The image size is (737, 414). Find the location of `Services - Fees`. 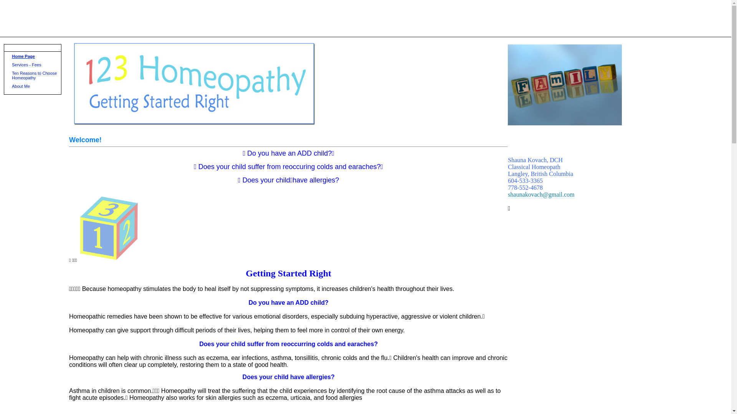

Services - Fees is located at coordinates (26, 65).